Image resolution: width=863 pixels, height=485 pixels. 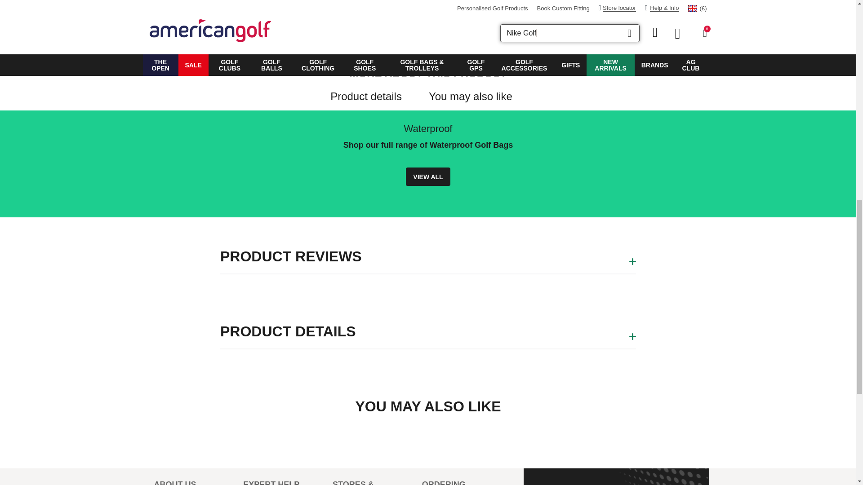 I want to click on You may also like, so click(x=471, y=96).